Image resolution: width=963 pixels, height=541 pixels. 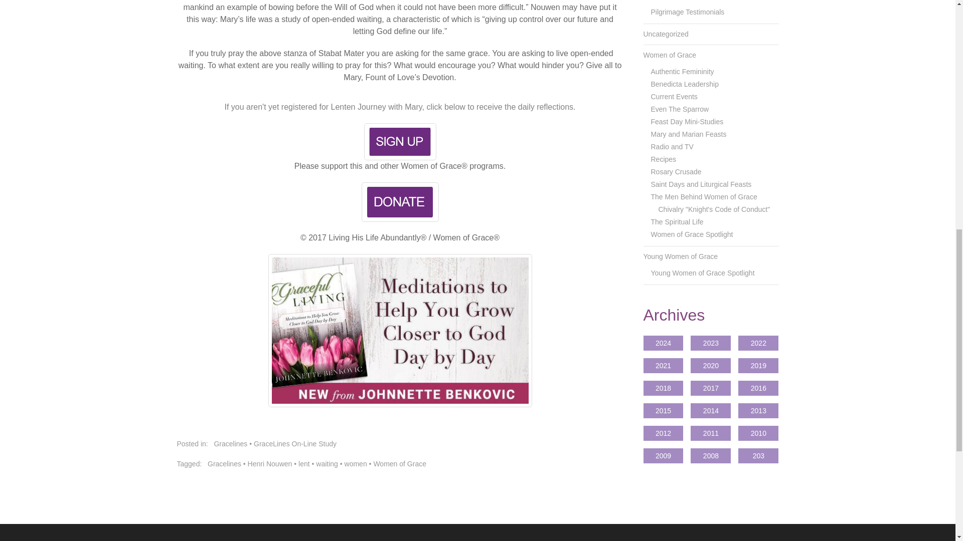 What do you see at coordinates (231, 444) in the screenshot?
I see `Gracelines` at bounding box center [231, 444].